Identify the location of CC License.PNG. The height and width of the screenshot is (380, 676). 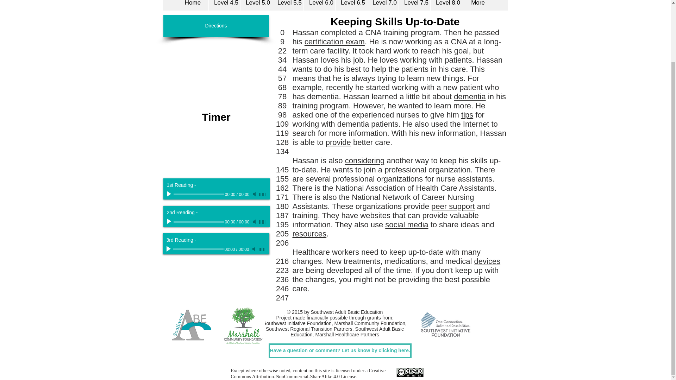
(410, 373).